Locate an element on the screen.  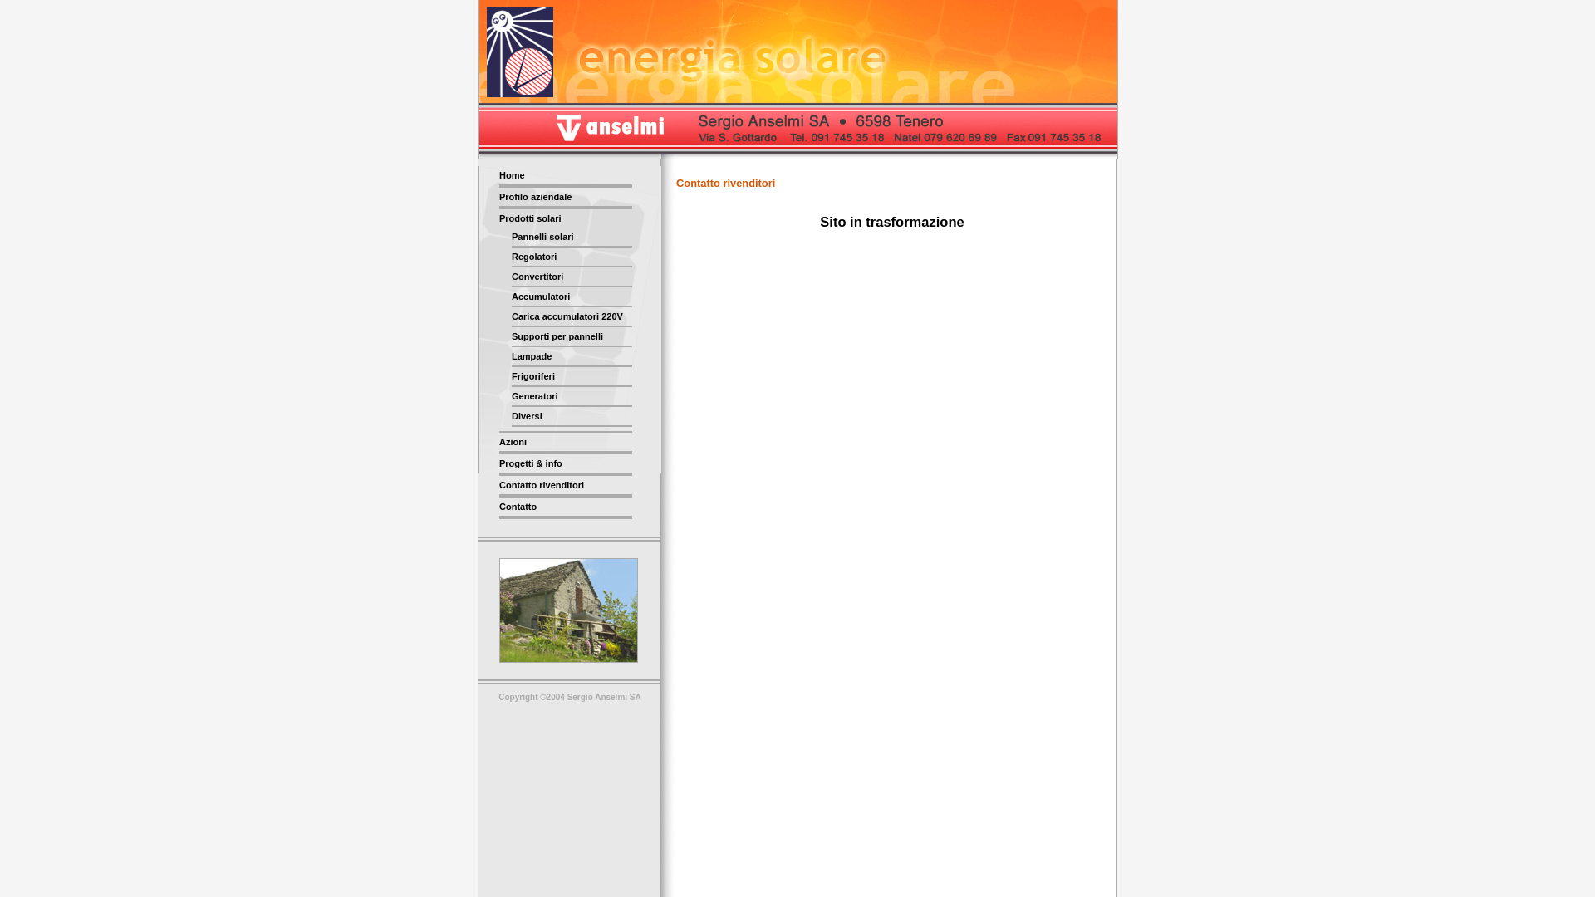
Carica accumulatori 220V is located at coordinates (572, 317).